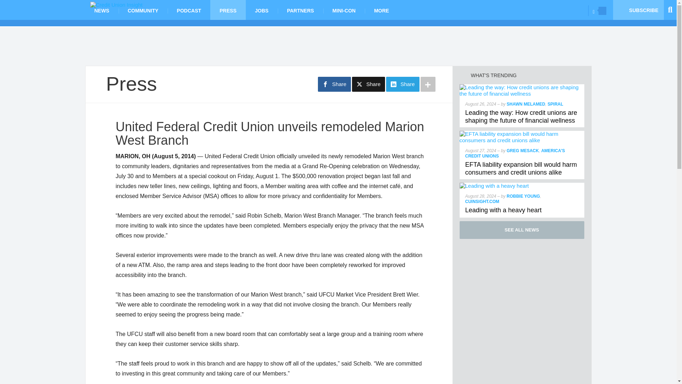 This screenshot has width=682, height=384. What do you see at coordinates (344, 10) in the screenshot?
I see `MINI-CON` at bounding box center [344, 10].